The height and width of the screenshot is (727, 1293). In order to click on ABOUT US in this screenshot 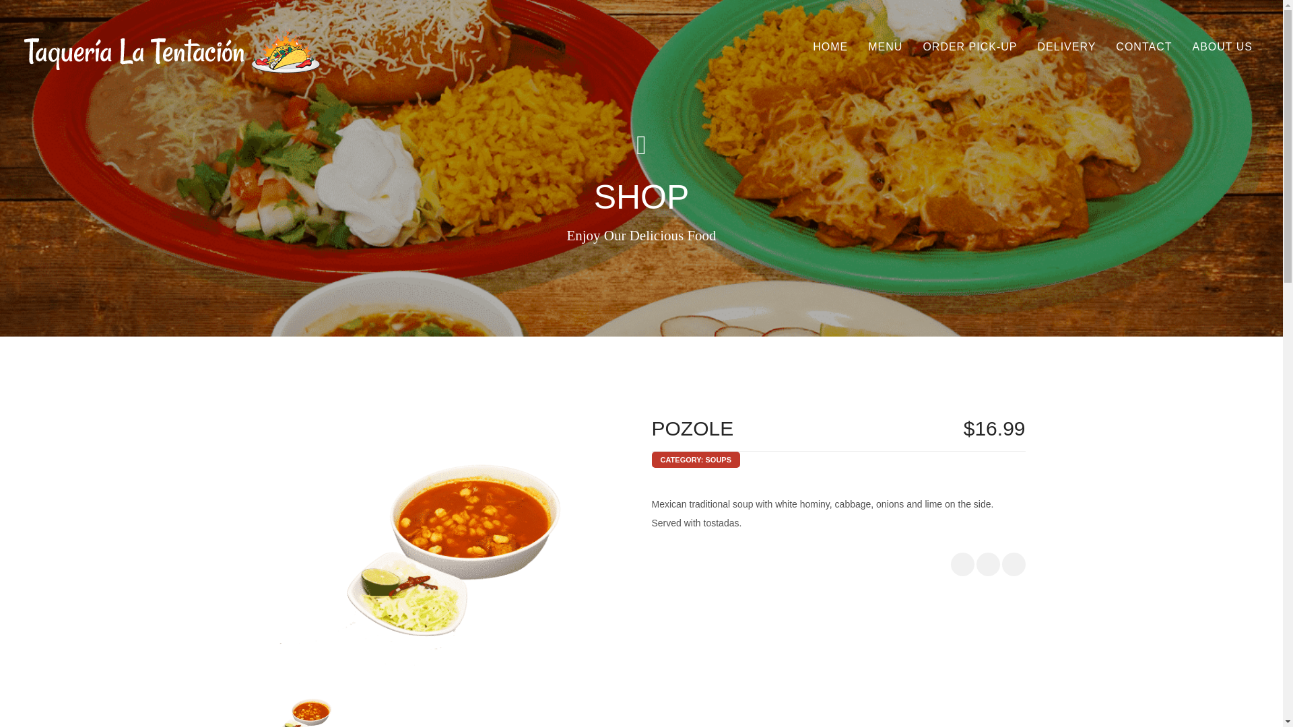, I will do `click(1223, 47)`.